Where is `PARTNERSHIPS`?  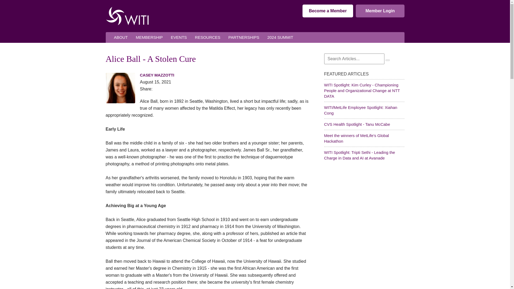
PARTNERSHIPS is located at coordinates (244, 37).